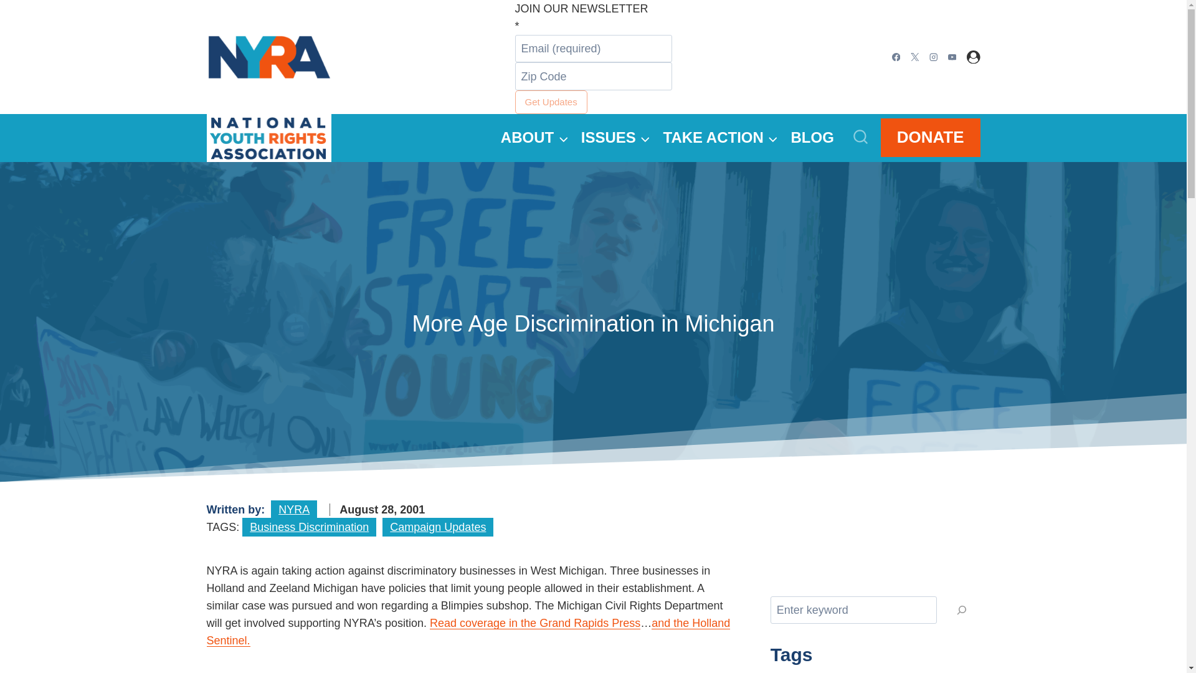  What do you see at coordinates (720, 138) in the screenshot?
I see `TAKE ACTION` at bounding box center [720, 138].